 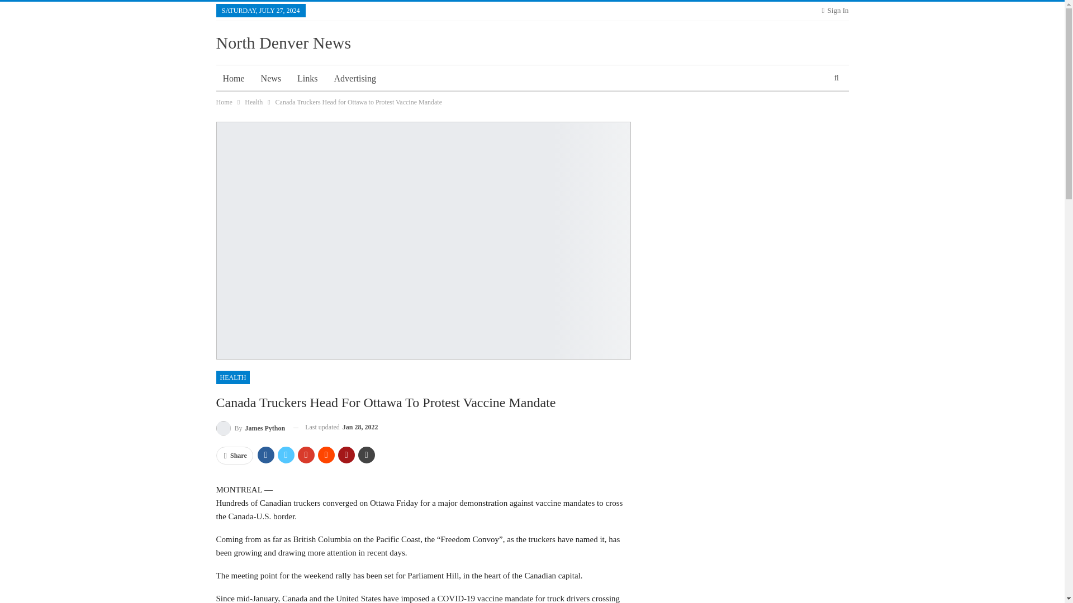 I want to click on Sign In, so click(x=835, y=10).